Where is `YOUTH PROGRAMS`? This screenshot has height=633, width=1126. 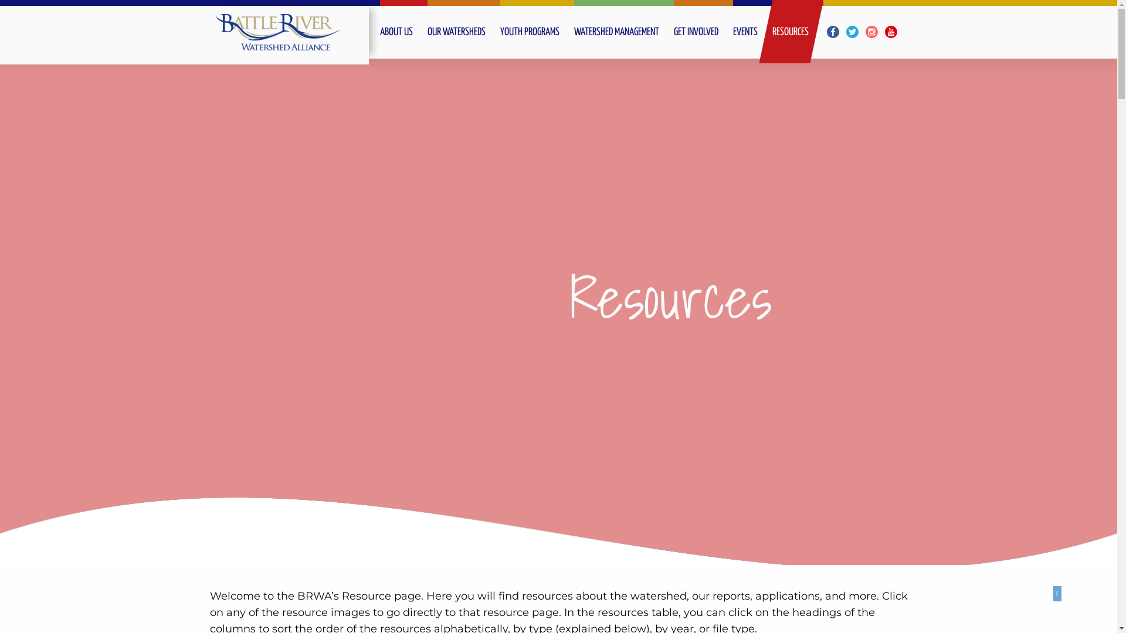
YOUTH PROGRAMS is located at coordinates (537, 32).